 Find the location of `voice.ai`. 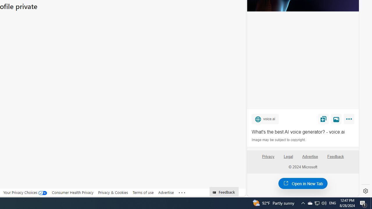

voice.ai is located at coordinates (265, 119).